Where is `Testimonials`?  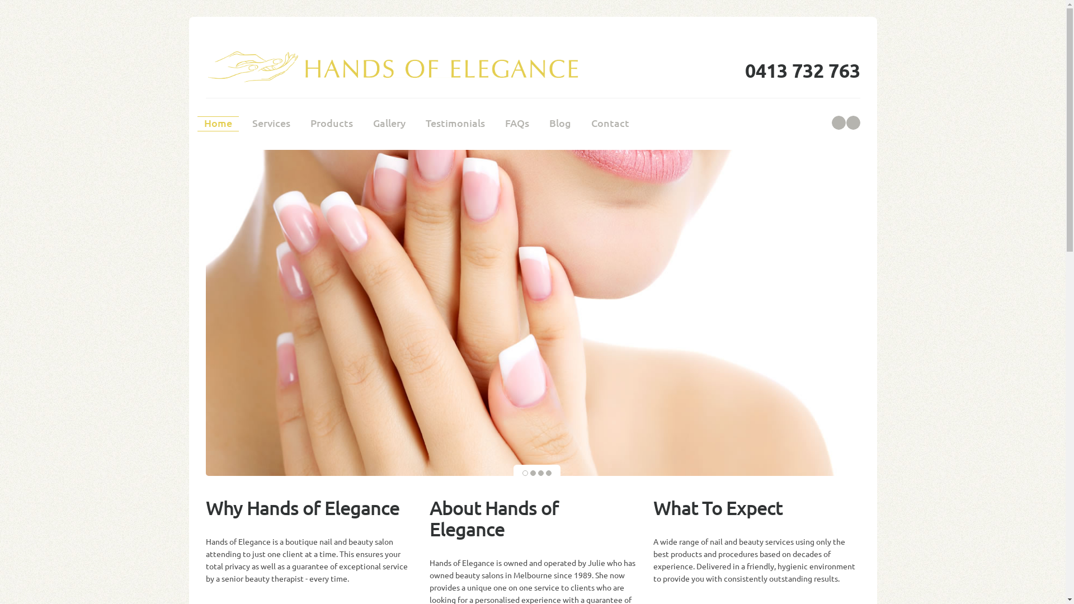 Testimonials is located at coordinates (455, 124).